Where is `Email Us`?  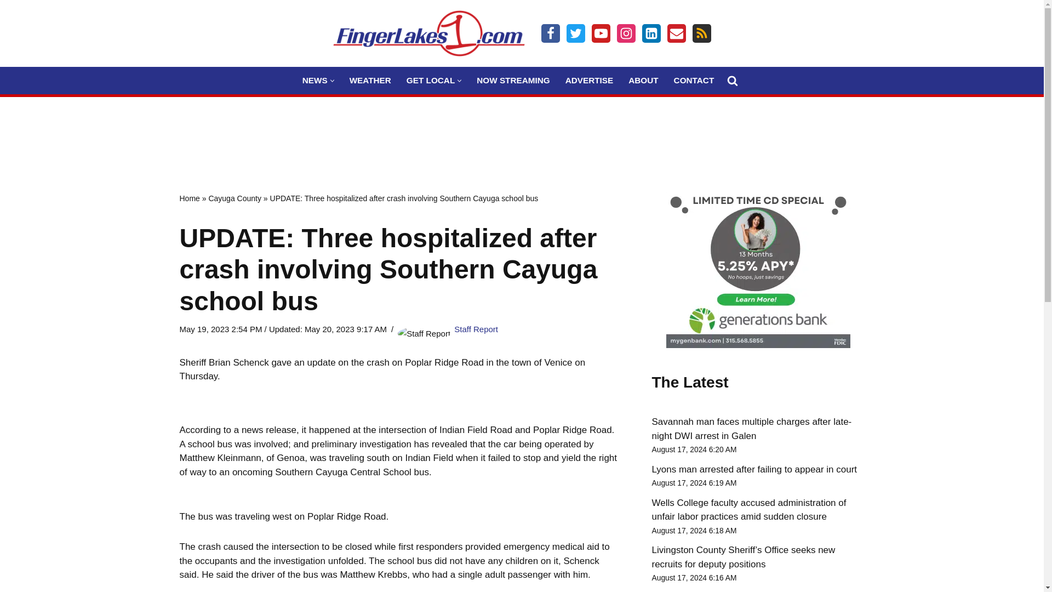 Email Us is located at coordinates (676, 33).